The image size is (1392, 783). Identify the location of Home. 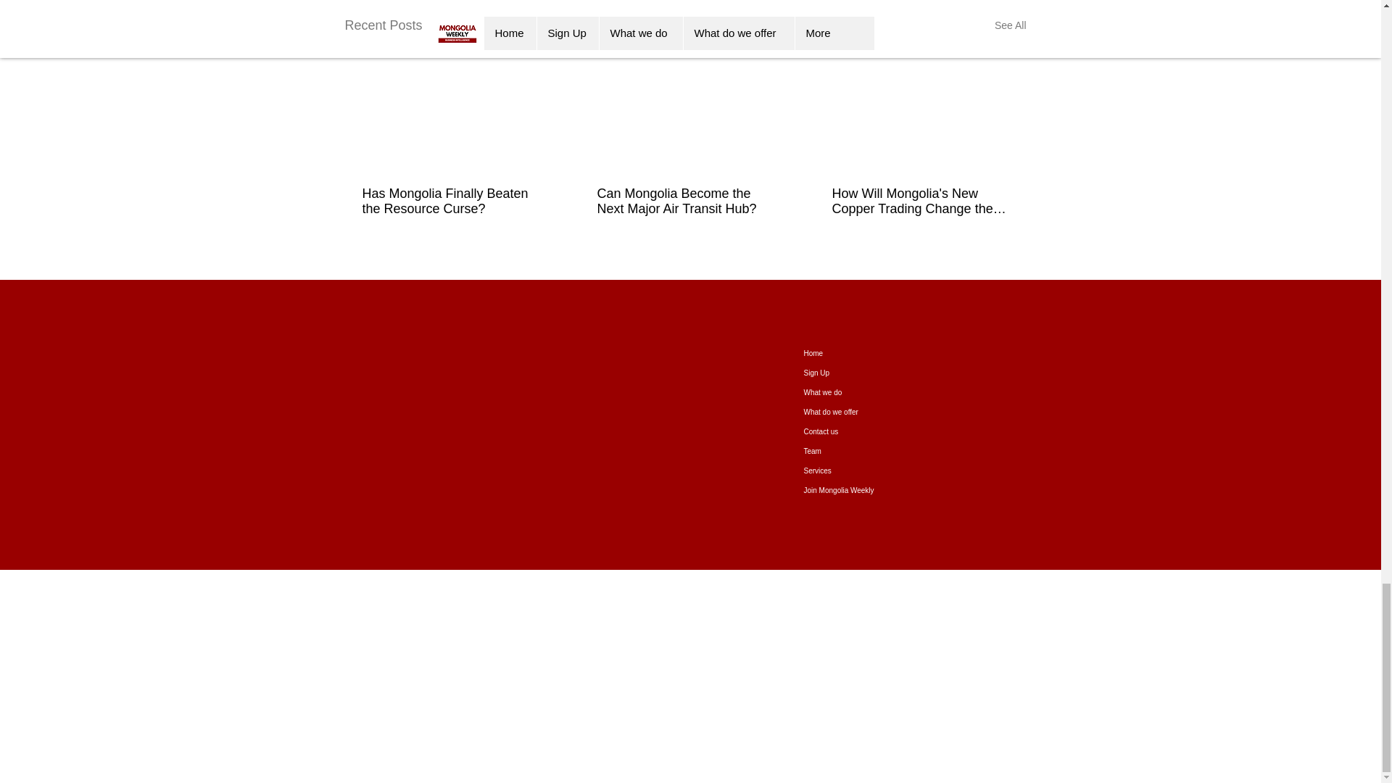
(858, 354).